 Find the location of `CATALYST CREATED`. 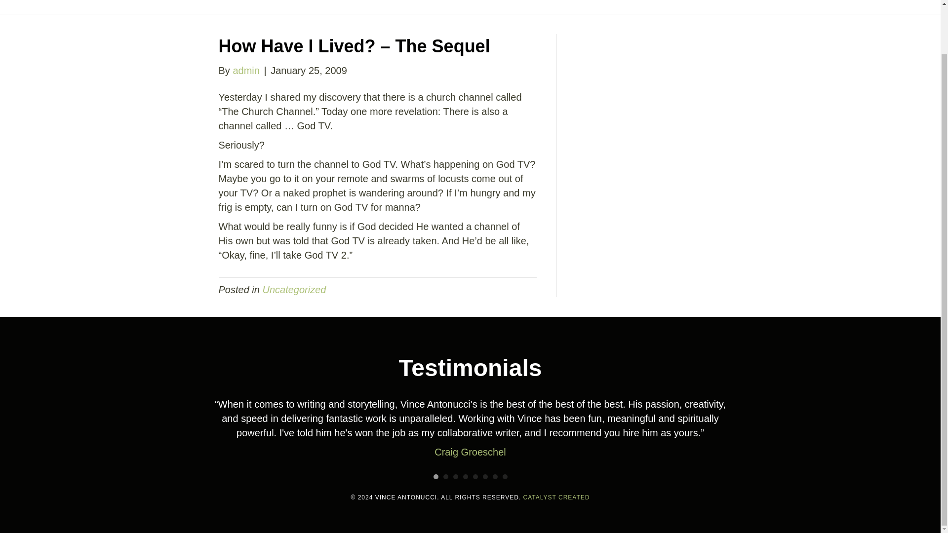

CATALYST CREATED is located at coordinates (556, 497).